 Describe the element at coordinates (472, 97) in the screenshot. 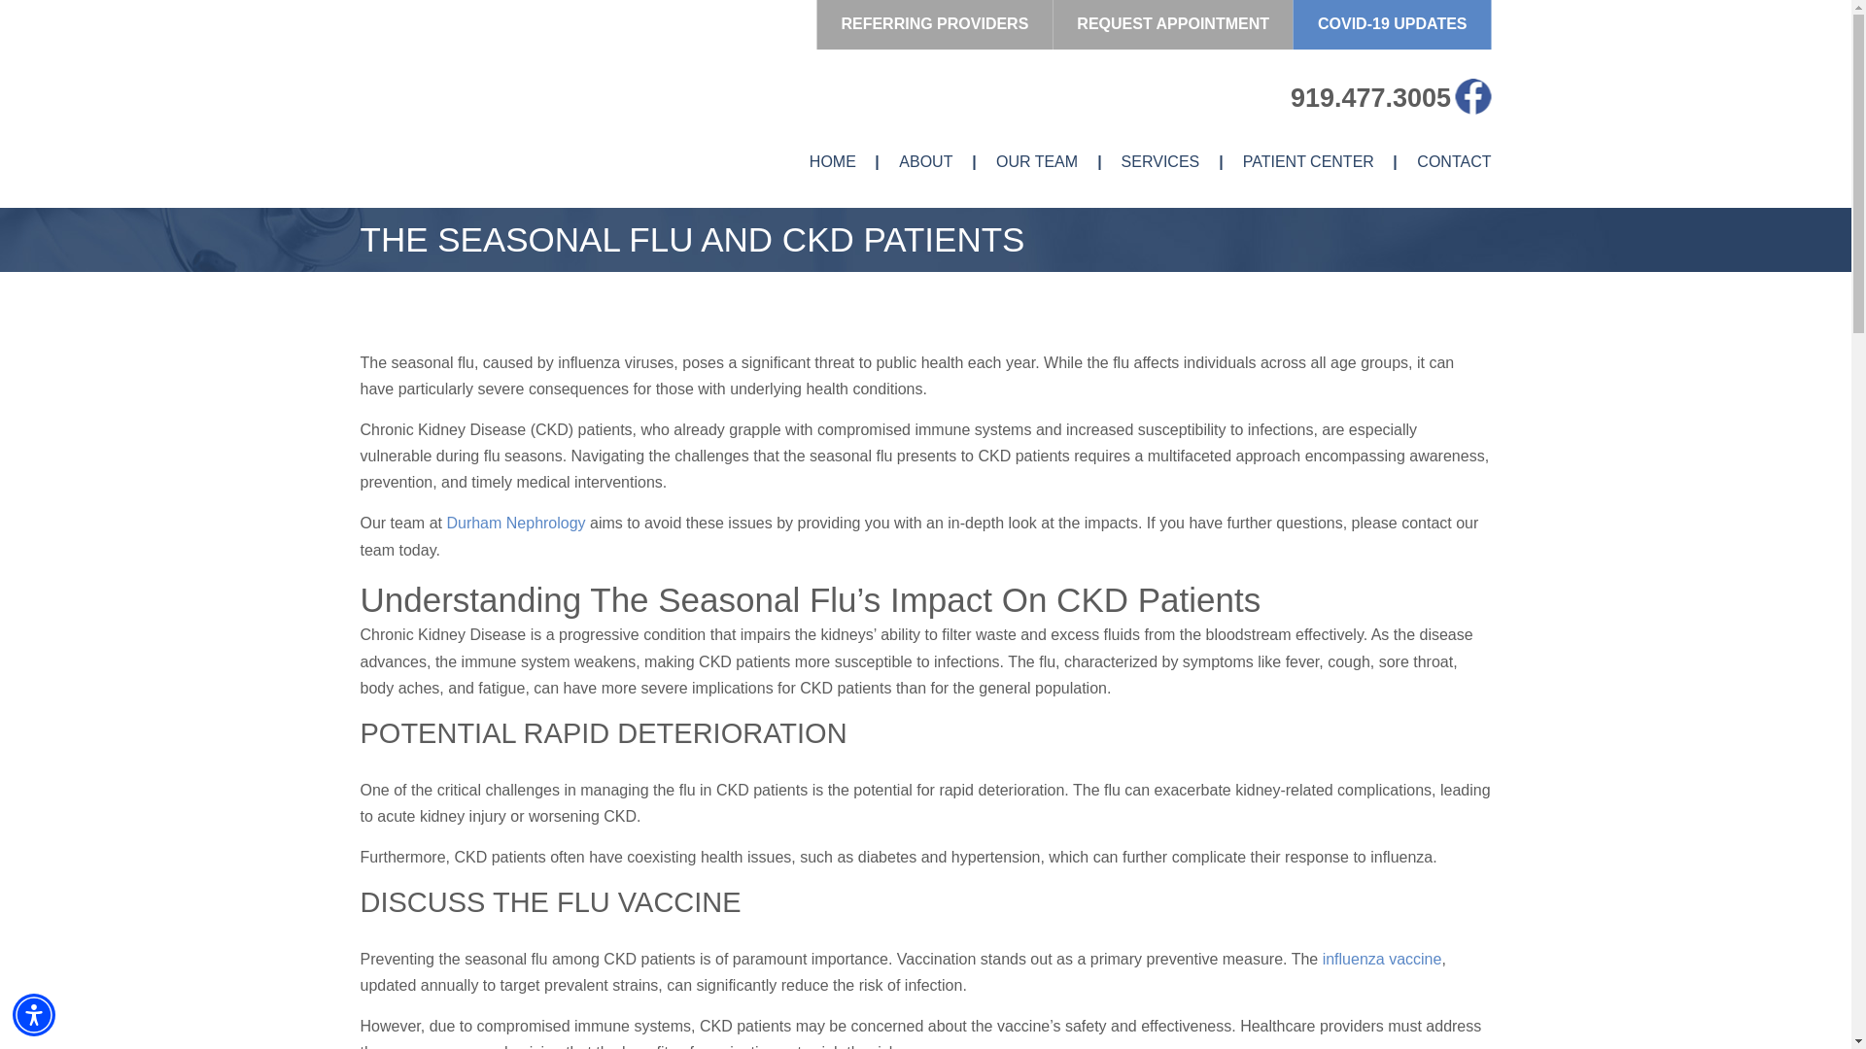

I see `Durham Nephrology` at that location.